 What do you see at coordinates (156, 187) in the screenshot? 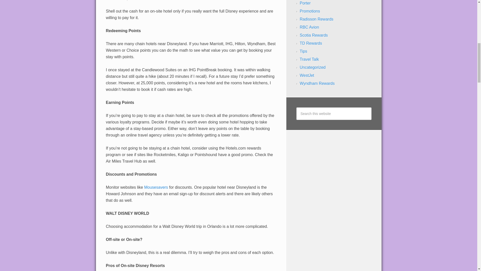
I see `Mousesavers` at bounding box center [156, 187].